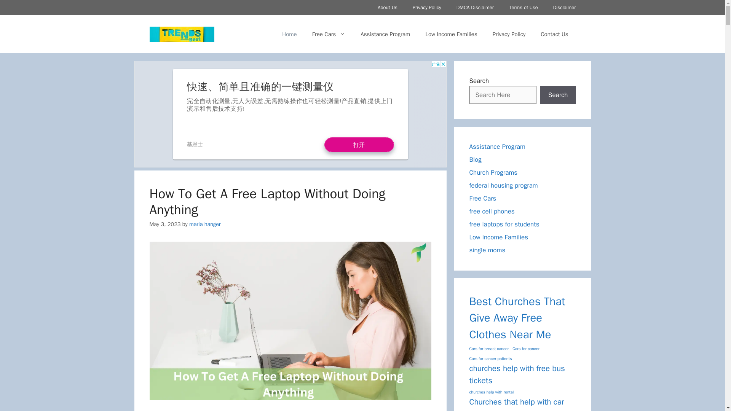 The image size is (731, 411). Describe the element at coordinates (290, 114) in the screenshot. I see `Advertisement` at that location.